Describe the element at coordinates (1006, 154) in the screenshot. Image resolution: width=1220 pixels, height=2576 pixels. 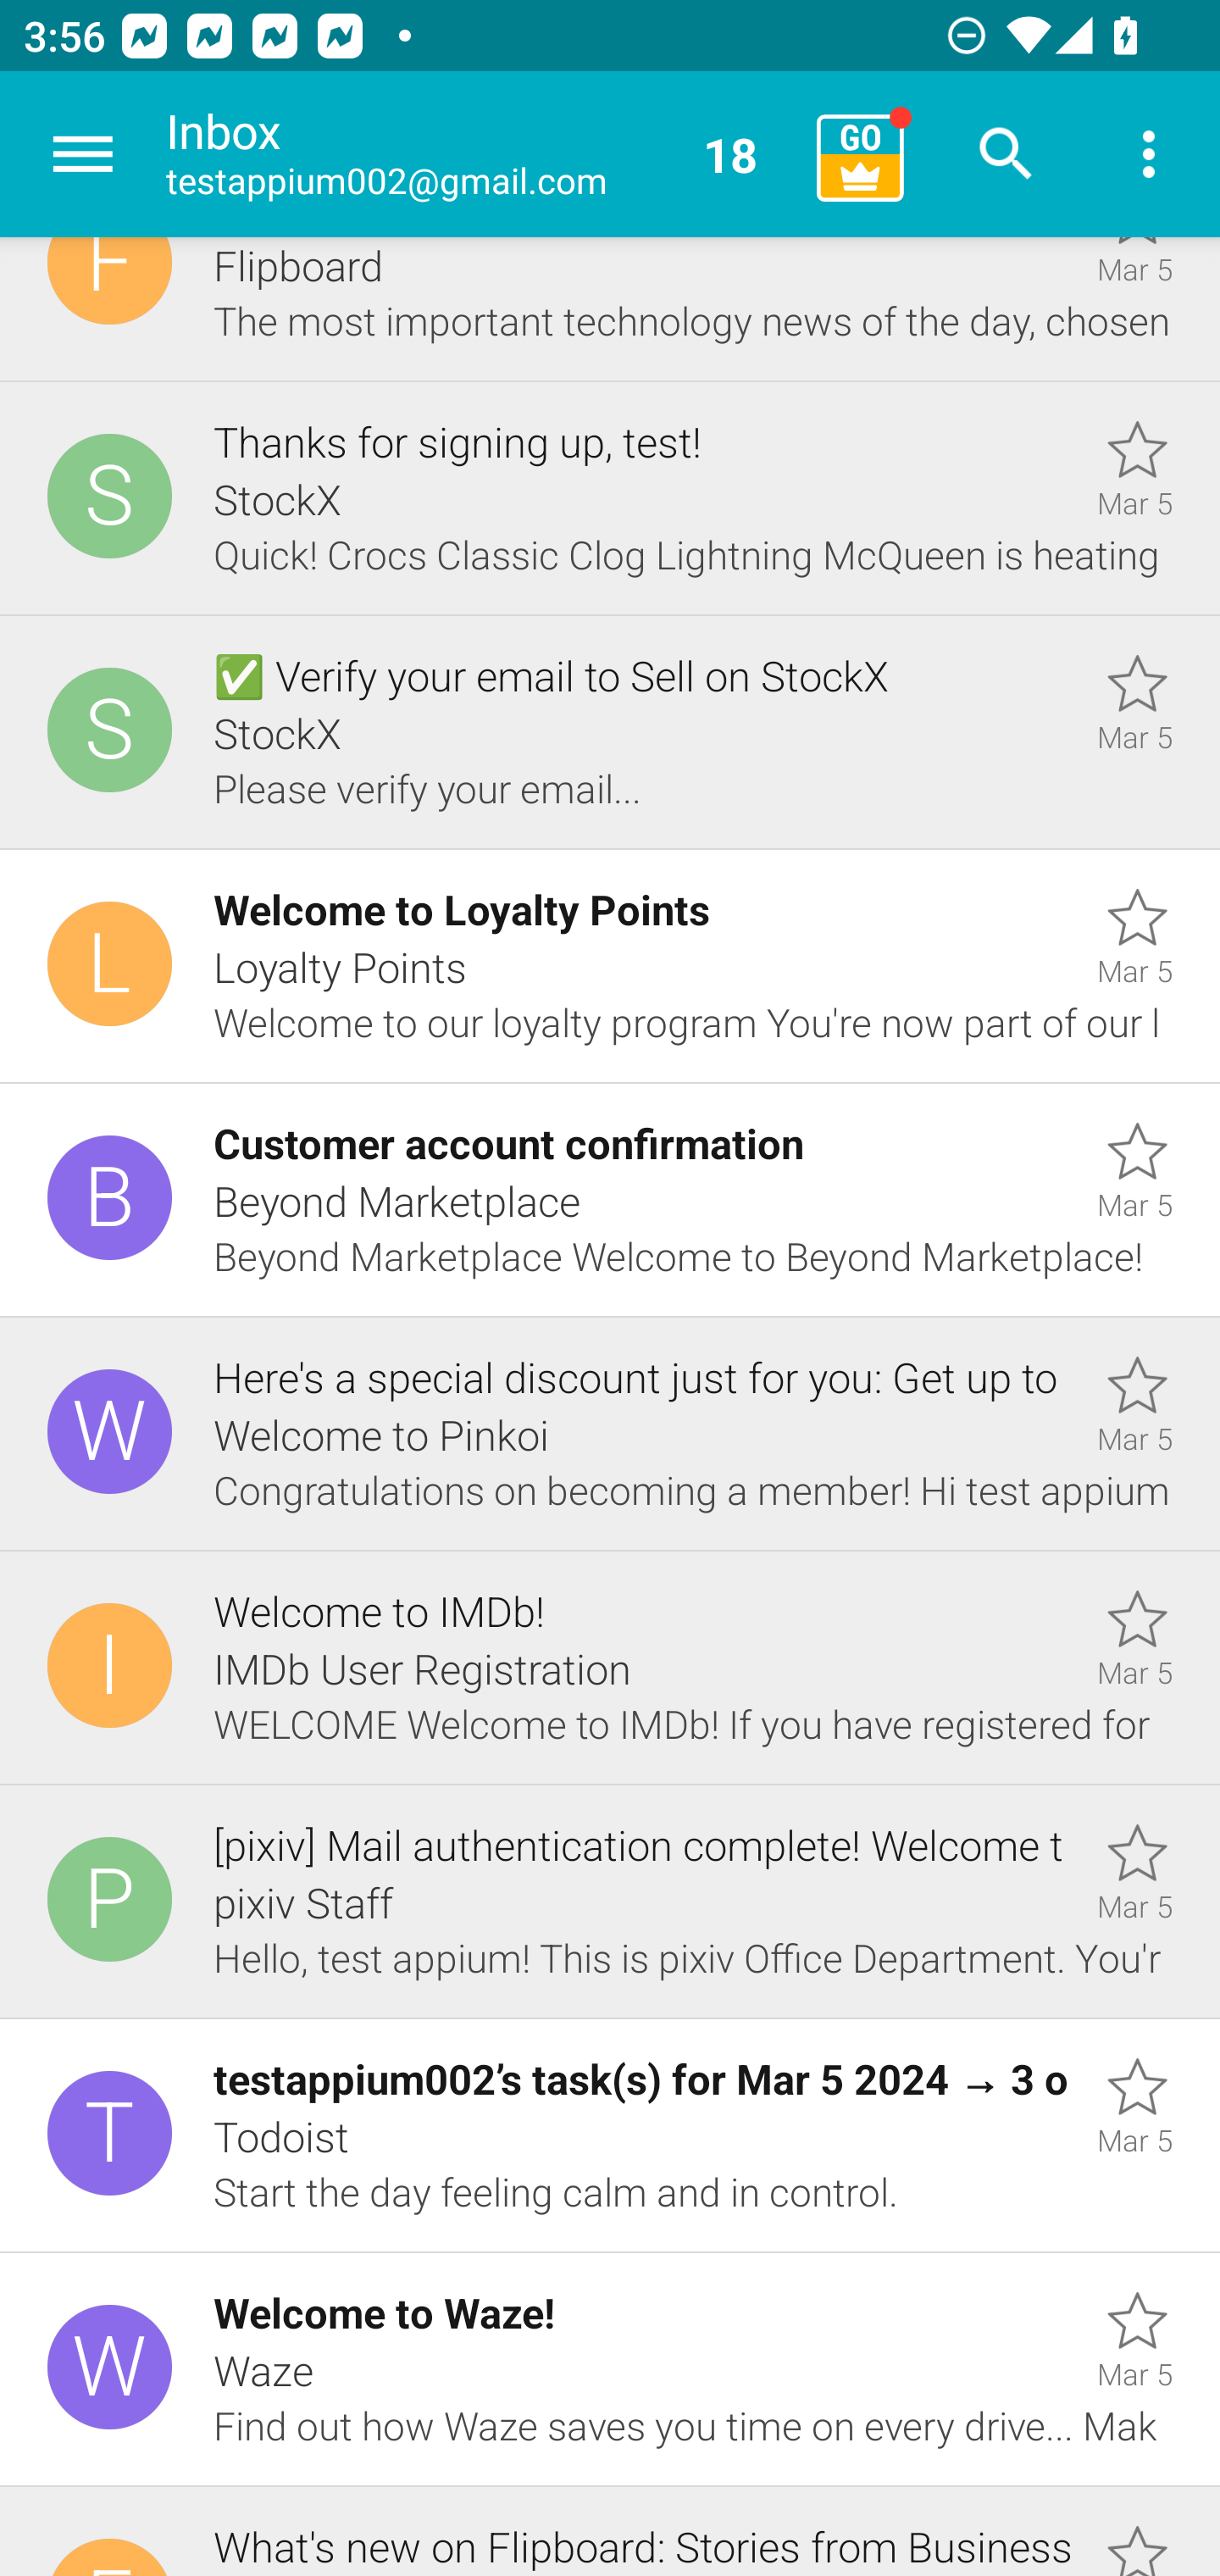
I see `Search` at that location.